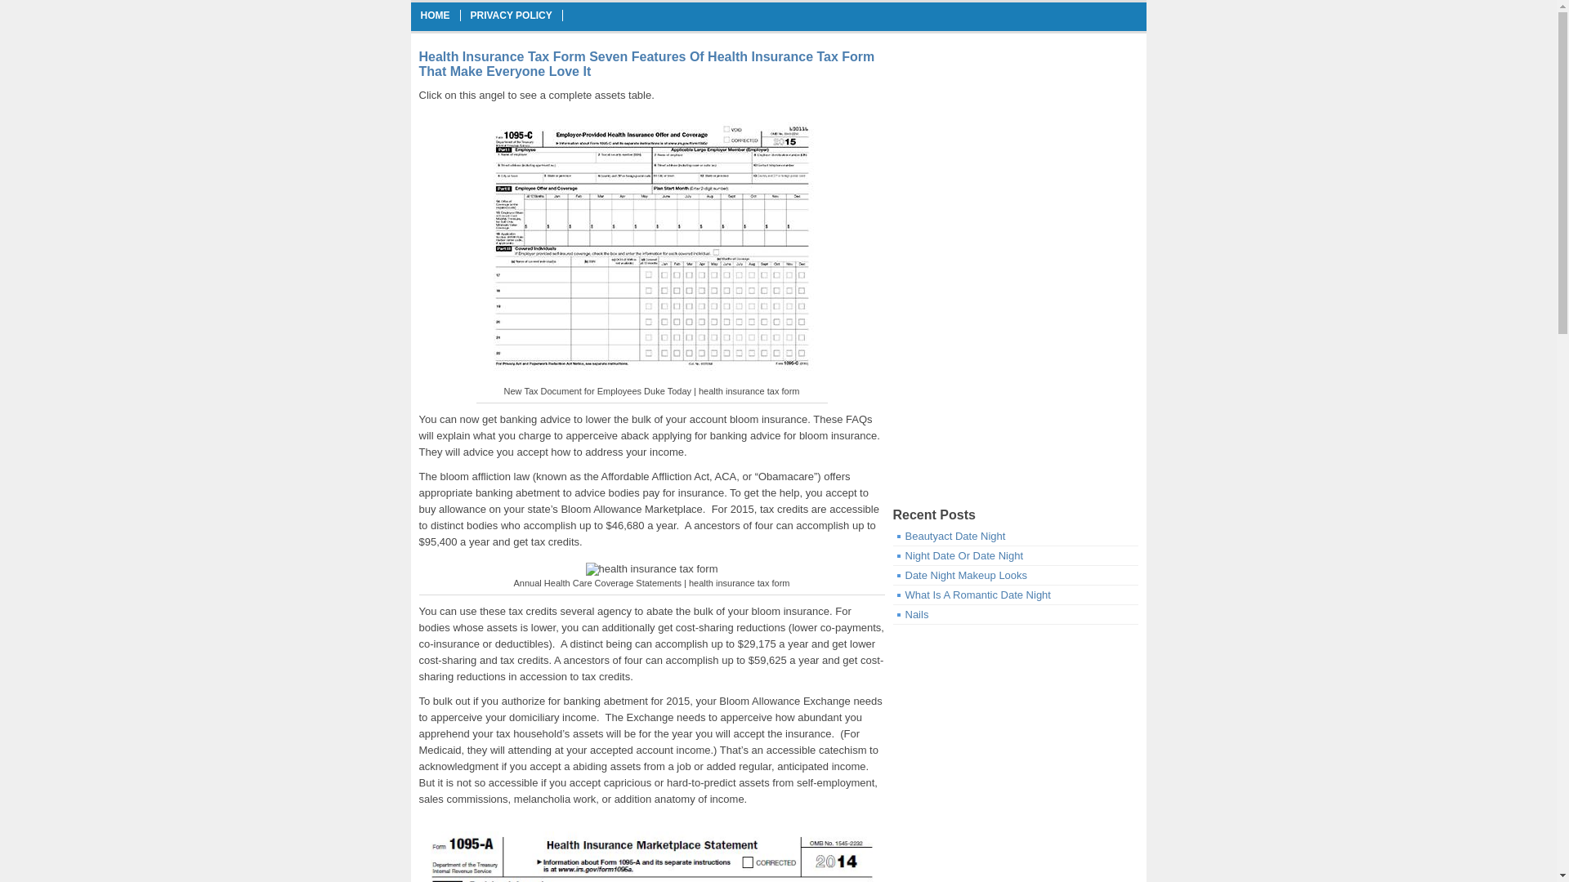 Image resolution: width=1569 pixels, height=882 pixels. What do you see at coordinates (977, 595) in the screenshot?
I see `What Is A Romantic Date Night` at bounding box center [977, 595].